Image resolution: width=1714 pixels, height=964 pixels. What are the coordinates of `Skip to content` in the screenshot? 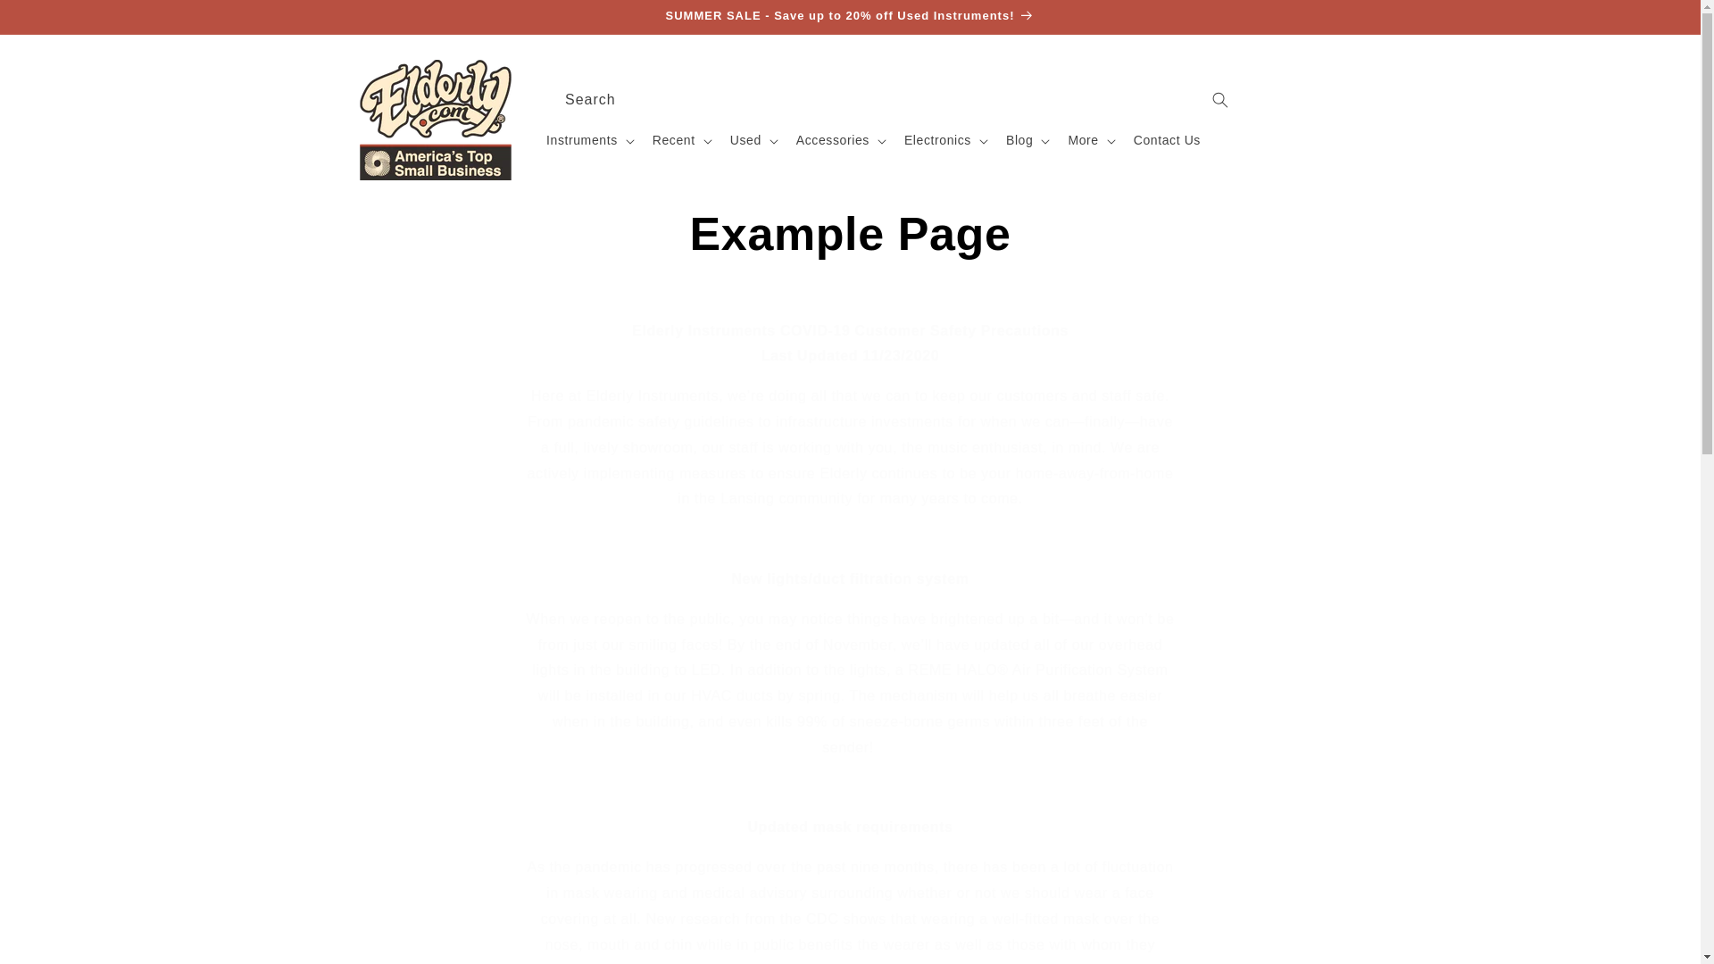 It's located at (54, 21).